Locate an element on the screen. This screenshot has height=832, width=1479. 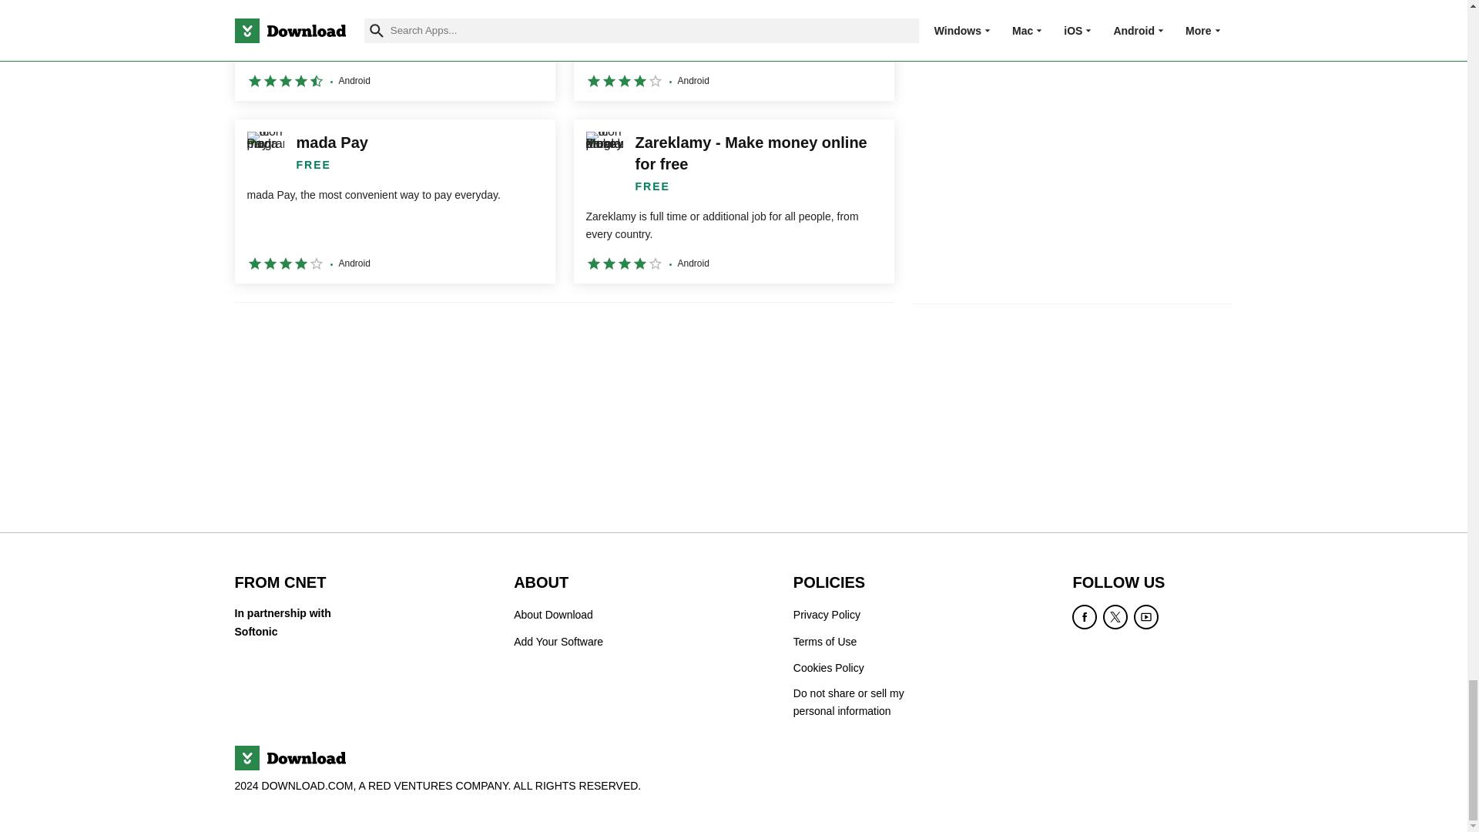
Zareklamy - Make money online for free is located at coordinates (733, 202).